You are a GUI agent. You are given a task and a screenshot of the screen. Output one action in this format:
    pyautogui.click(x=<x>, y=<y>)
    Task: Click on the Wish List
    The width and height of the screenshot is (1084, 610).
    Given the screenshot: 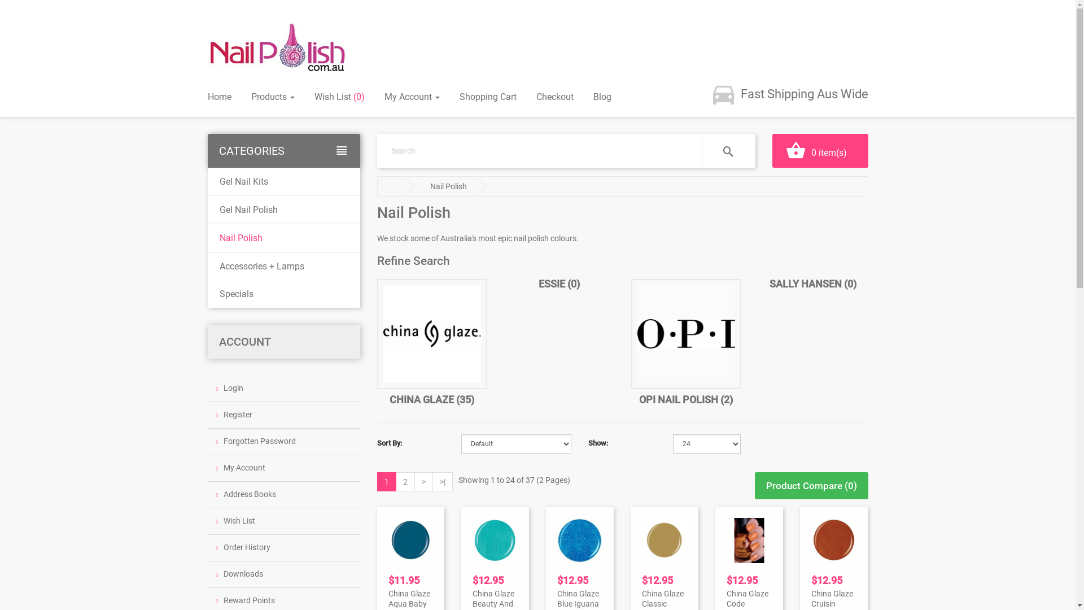 What is the action you would take?
    pyautogui.click(x=284, y=522)
    